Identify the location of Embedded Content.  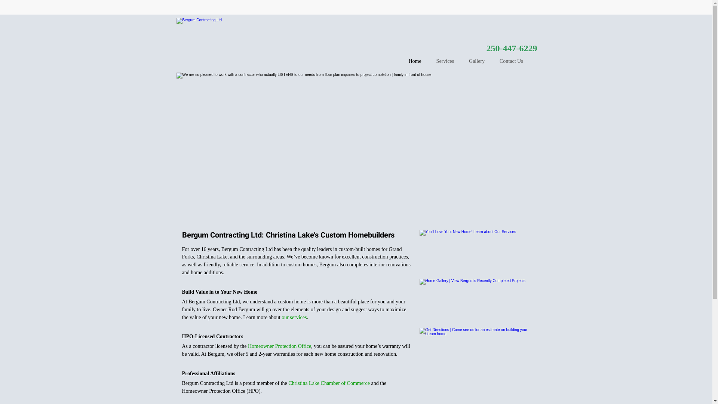
(527, 10).